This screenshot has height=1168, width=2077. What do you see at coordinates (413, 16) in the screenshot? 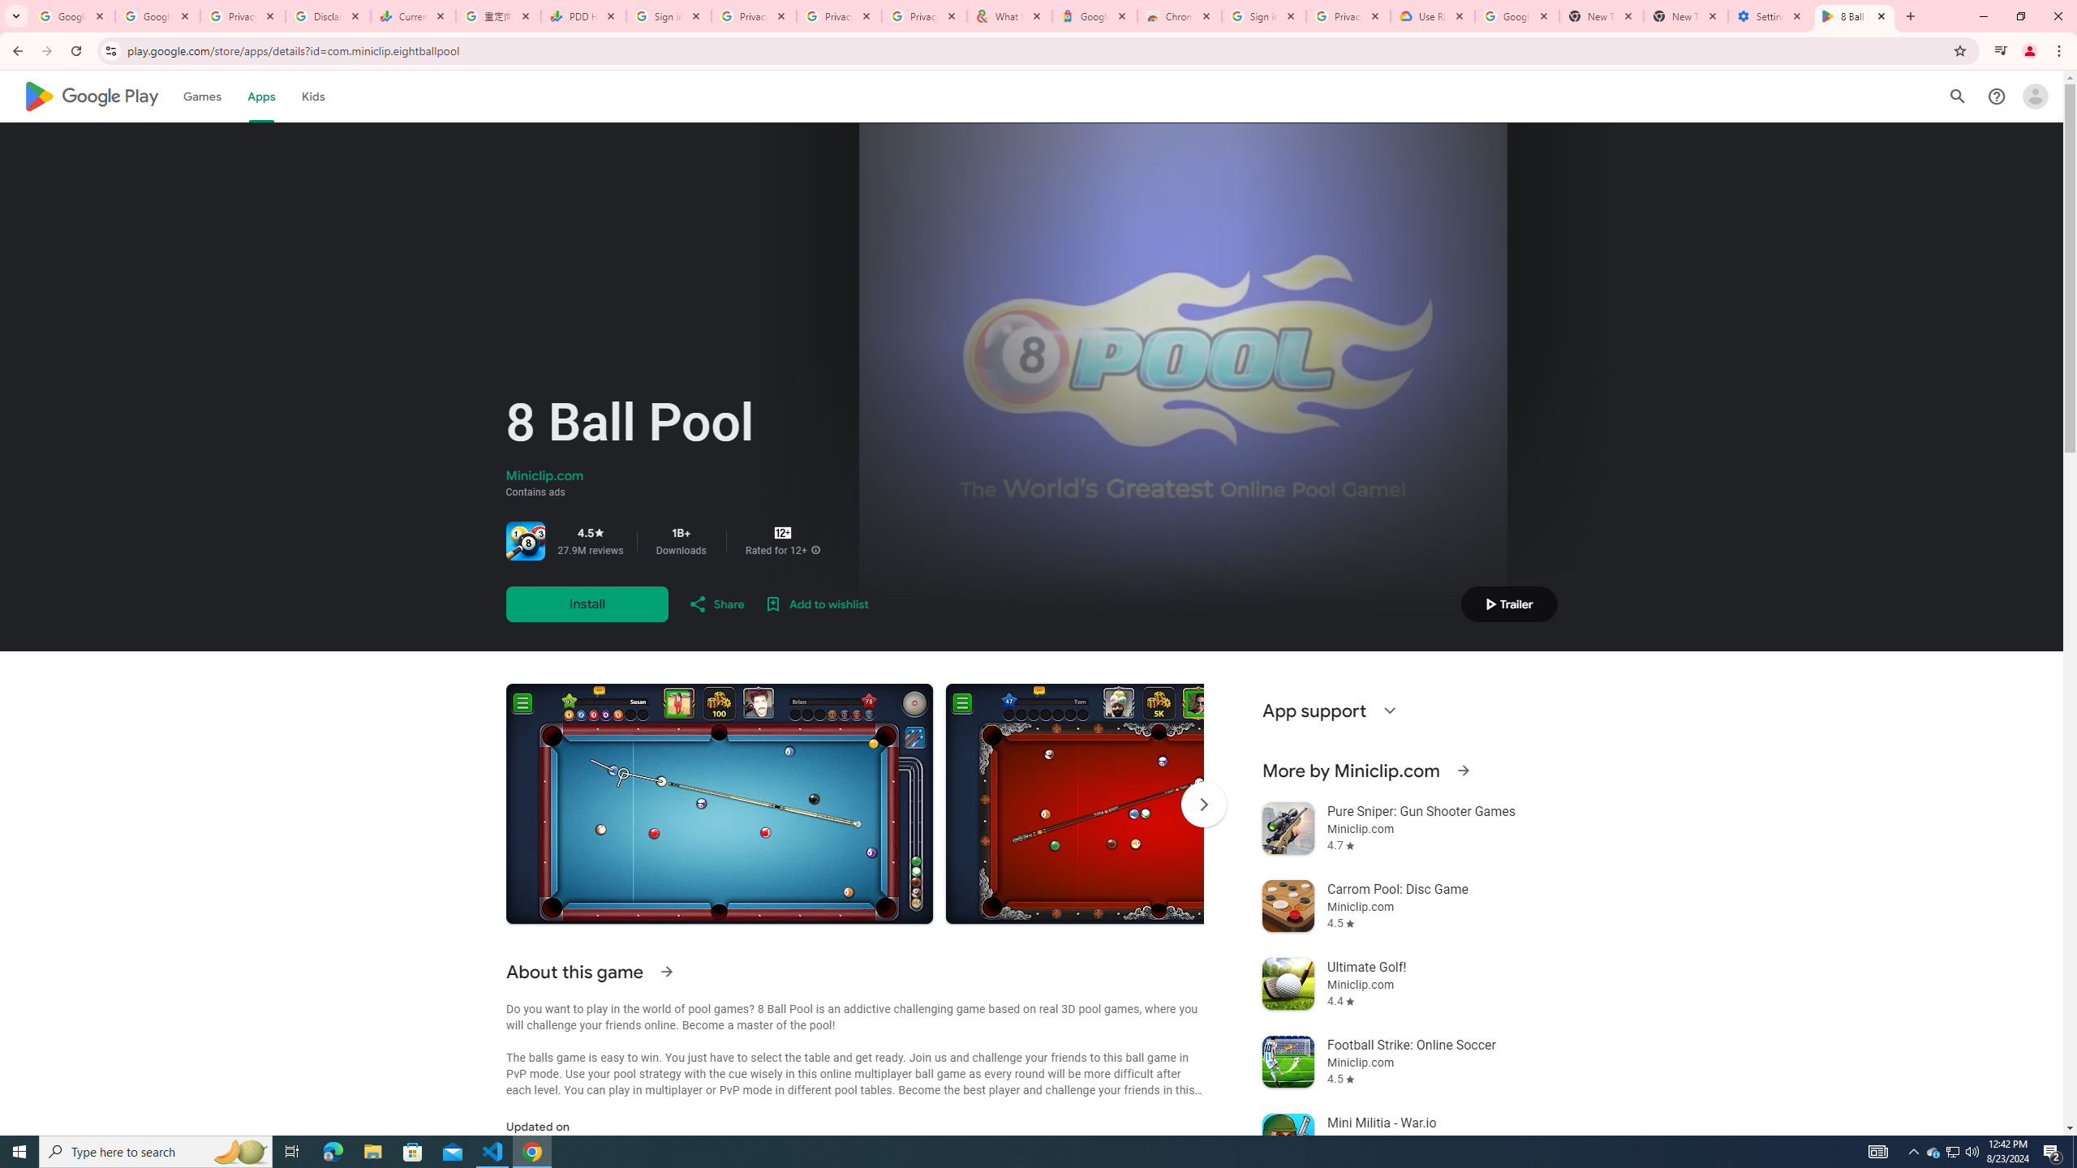
I see `Currencies - Google Finance` at bounding box center [413, 16].